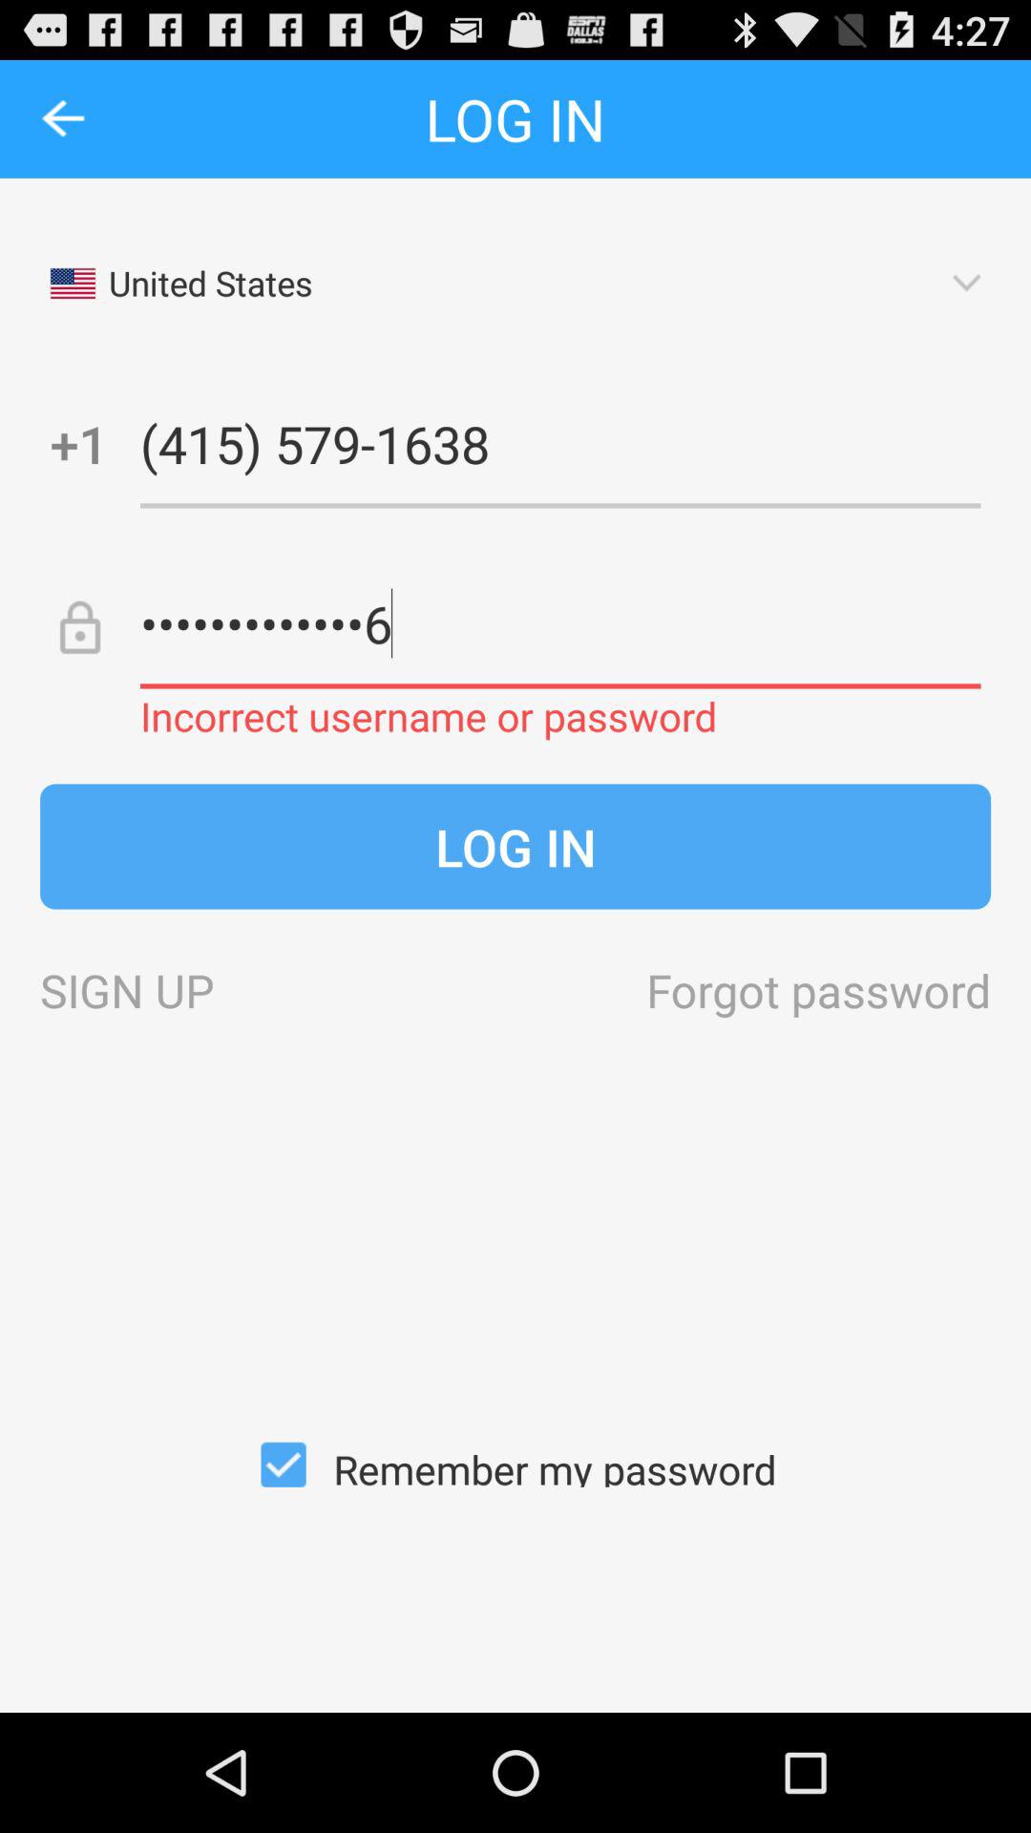  I want to click on click on the password field, so click(560, 622).